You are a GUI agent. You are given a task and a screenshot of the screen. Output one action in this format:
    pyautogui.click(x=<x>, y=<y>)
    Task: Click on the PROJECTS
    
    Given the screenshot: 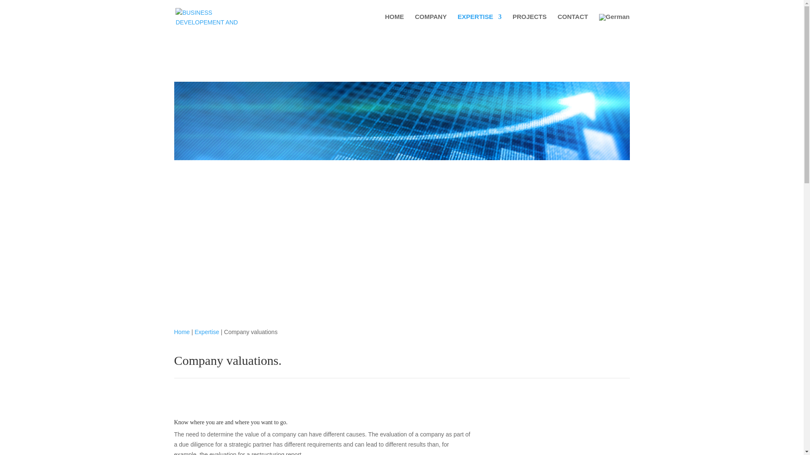 What is the action you would take?
    pyautogui.click(x=530, y=24)
    